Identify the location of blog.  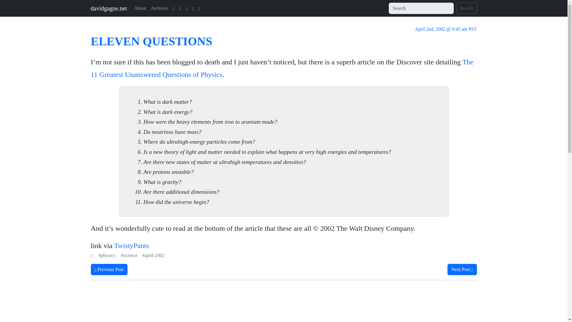
(131, 246).